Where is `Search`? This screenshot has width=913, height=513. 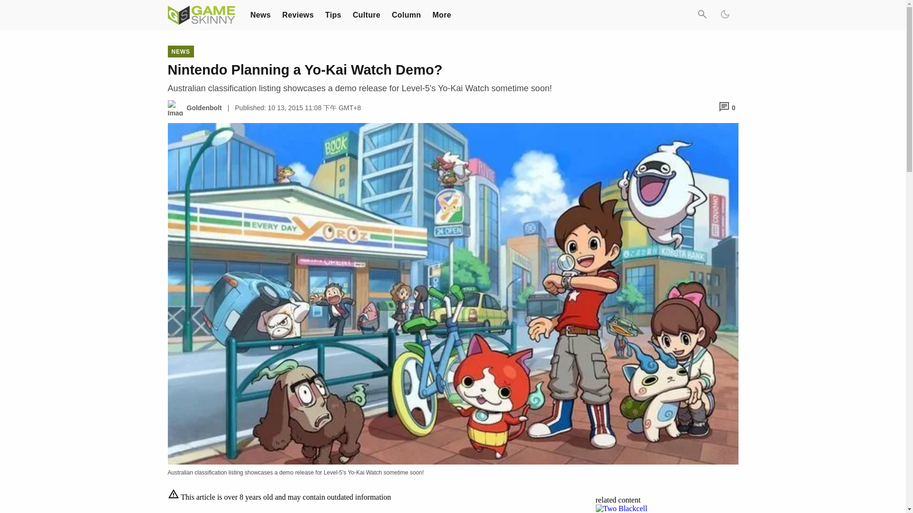
Search is located at coordinates (701, 15).